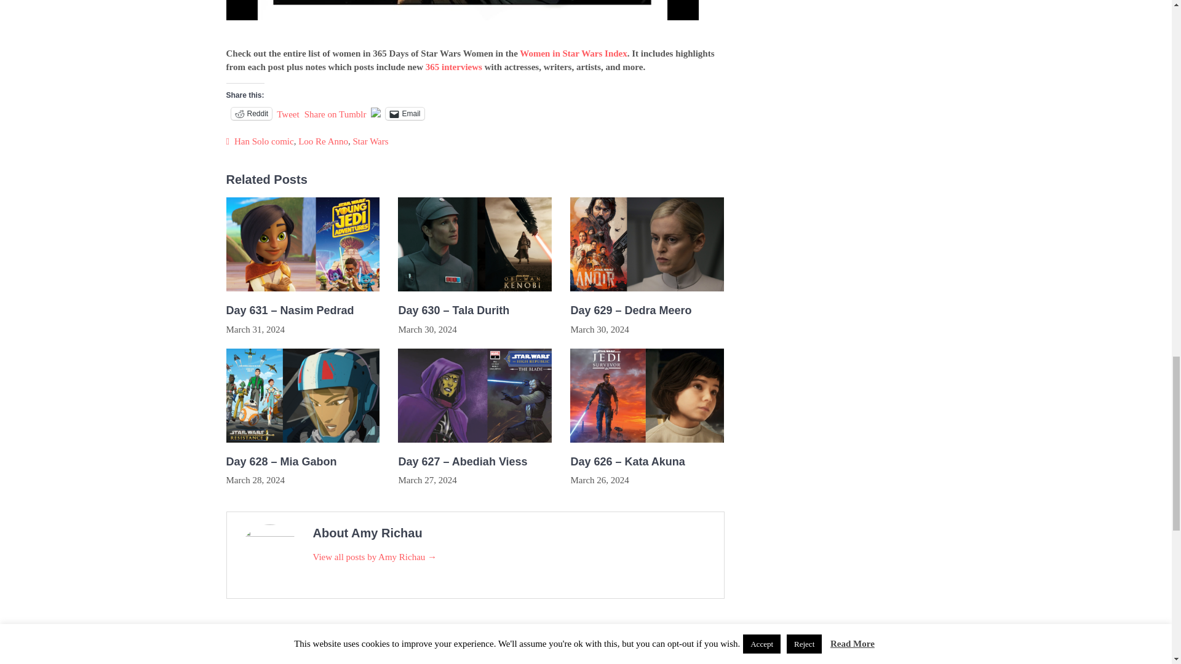 The image size is (1181, 664). I want to click on Email, so click(405, 113).